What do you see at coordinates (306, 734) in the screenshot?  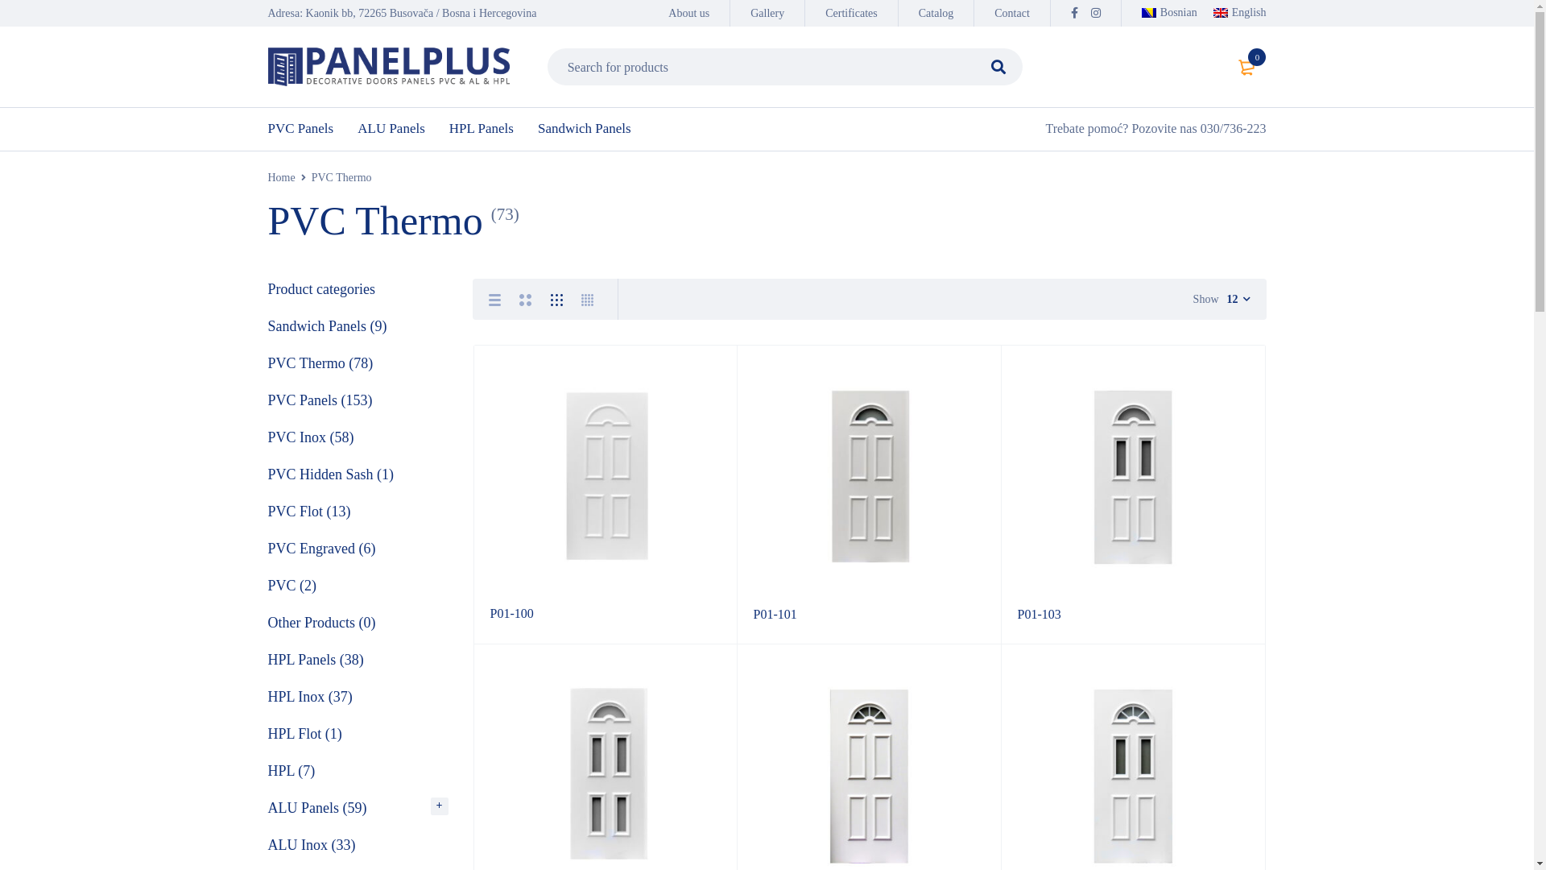 I see `HPL Flot (1)` at bounding box center [306, 734].